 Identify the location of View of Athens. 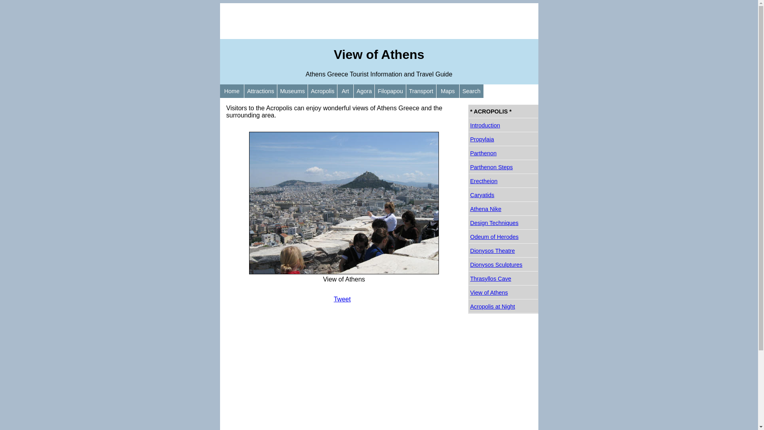
(503, 293).